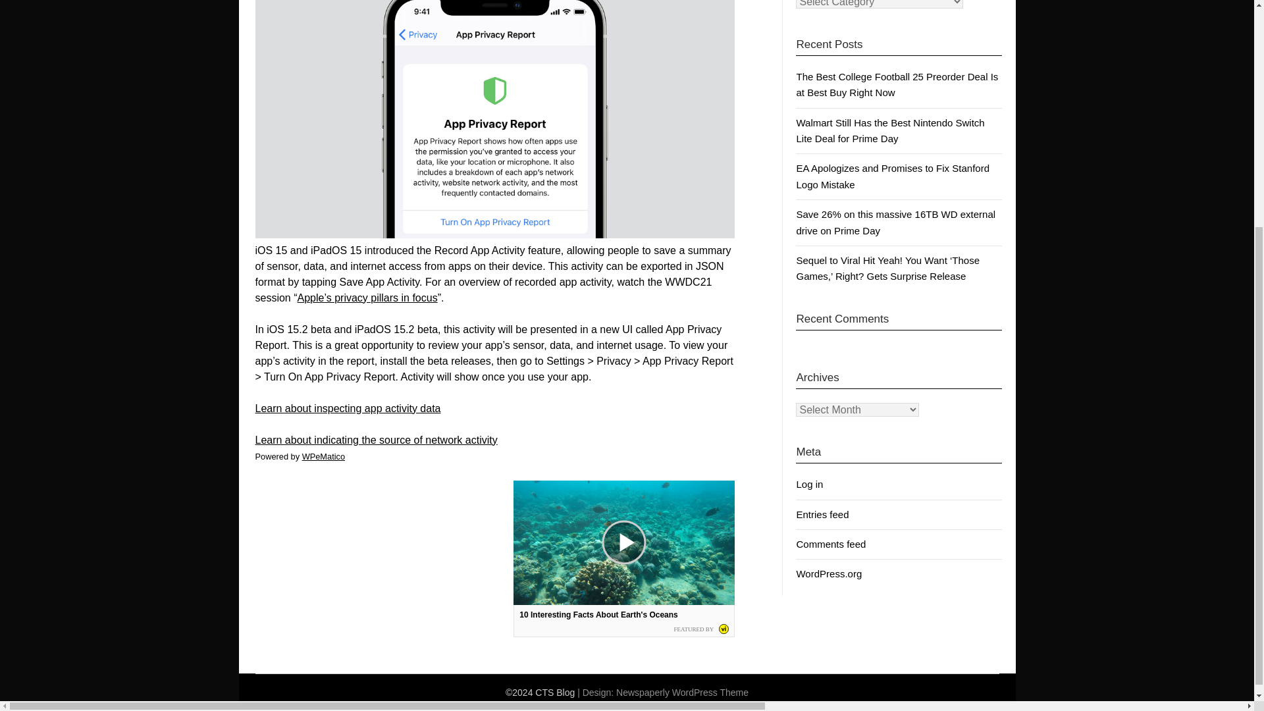 The height and width of the screenshot is (711, 1264). I want to click on EA Apologizes and Promises to Fix Stanford Logo Mistake, so click(893, 176).